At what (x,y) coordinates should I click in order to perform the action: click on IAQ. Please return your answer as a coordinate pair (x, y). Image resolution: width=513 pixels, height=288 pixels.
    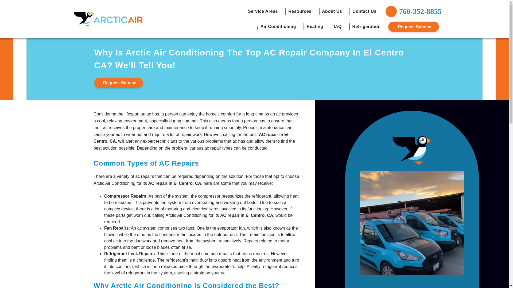
    Looking at the image, I should click on (339, 27).